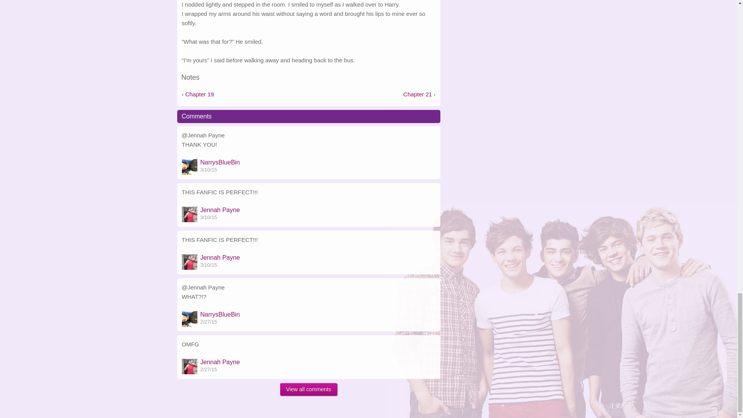 The image size is (743, 418). I want to click on Chapter 21, so click(417, 94).